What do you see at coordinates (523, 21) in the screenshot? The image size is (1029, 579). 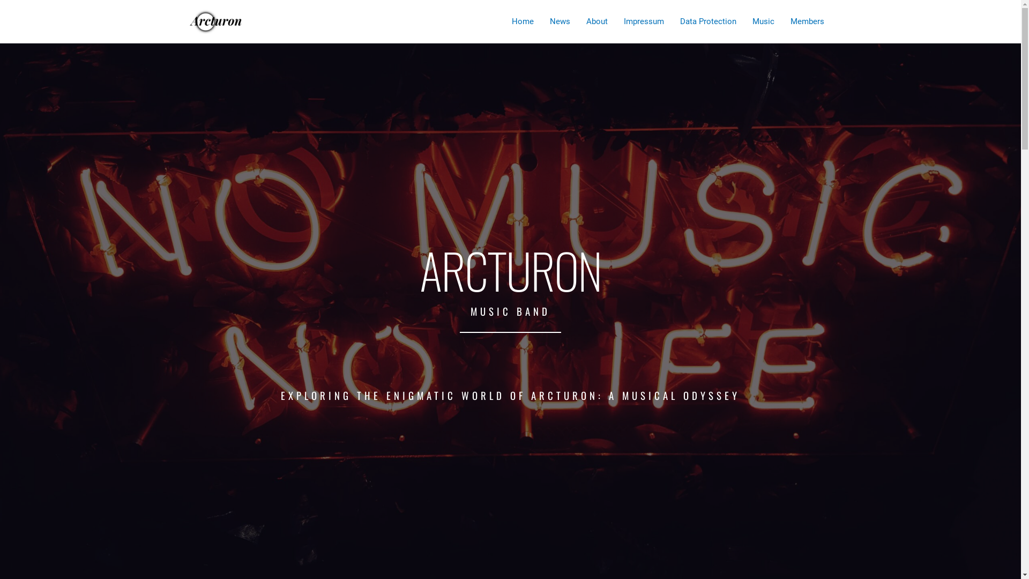 I see `Home` at bounding box center [523, 21].